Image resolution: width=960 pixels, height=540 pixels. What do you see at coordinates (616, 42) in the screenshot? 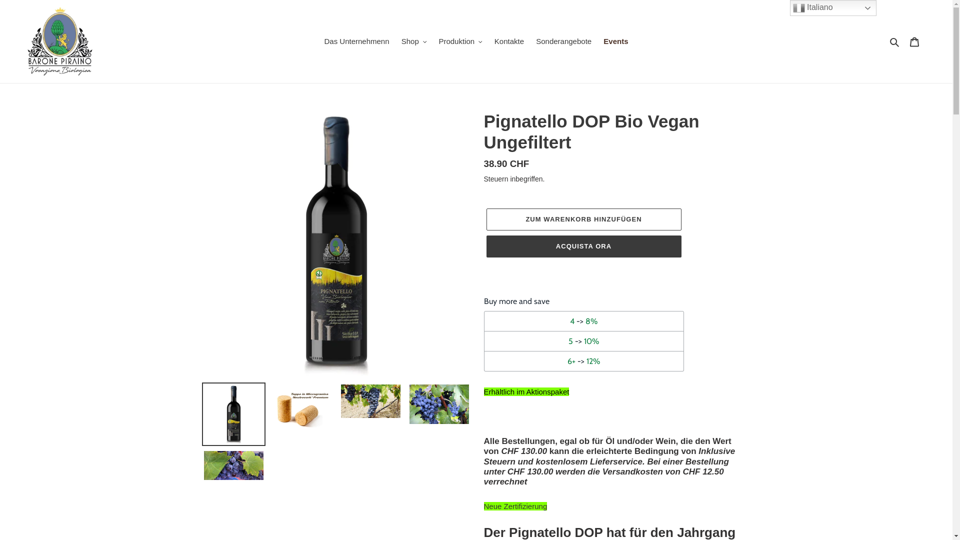
I see `Events` at bounding box center [616, 42].